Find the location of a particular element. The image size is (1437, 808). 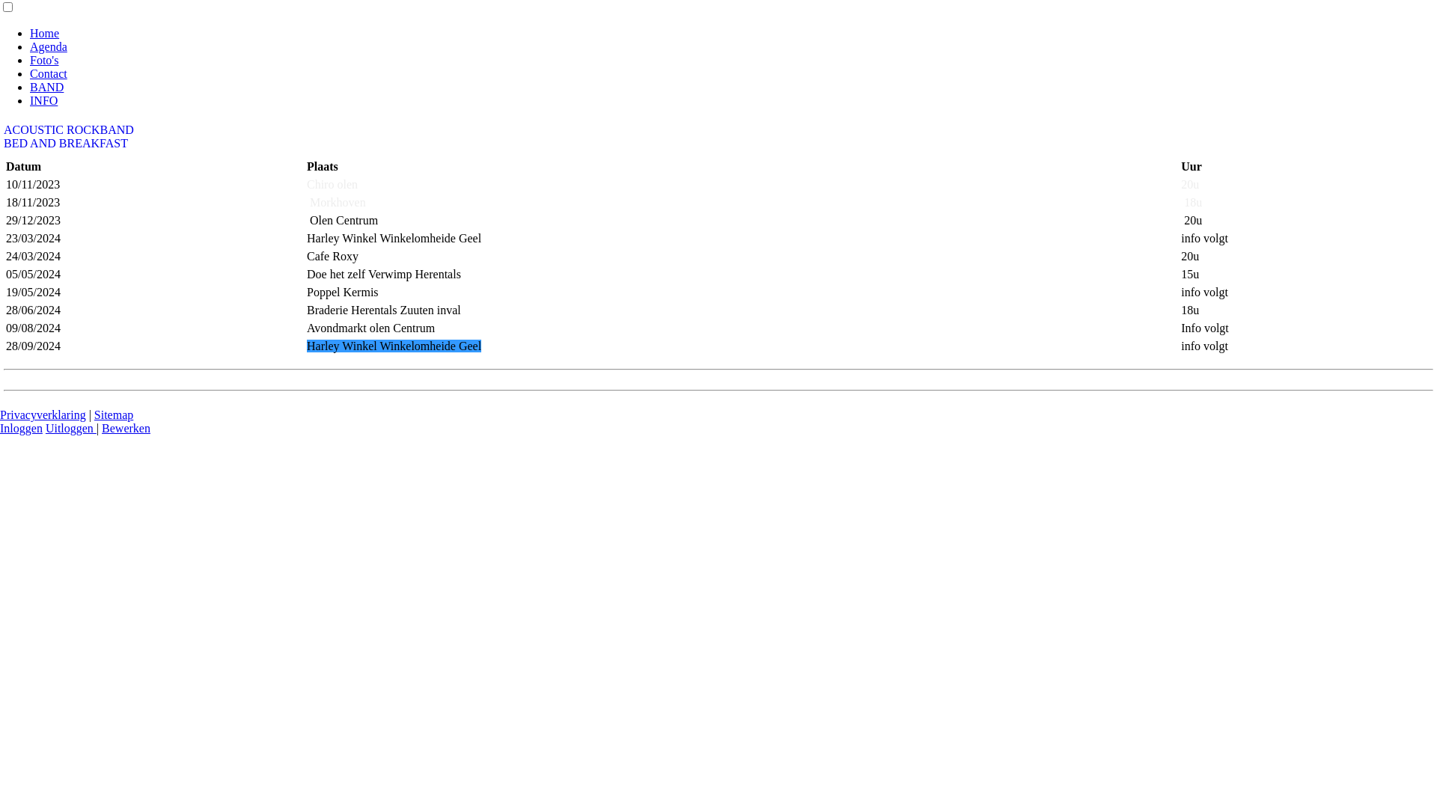

Bewerken is located at coordinates (126, 428).